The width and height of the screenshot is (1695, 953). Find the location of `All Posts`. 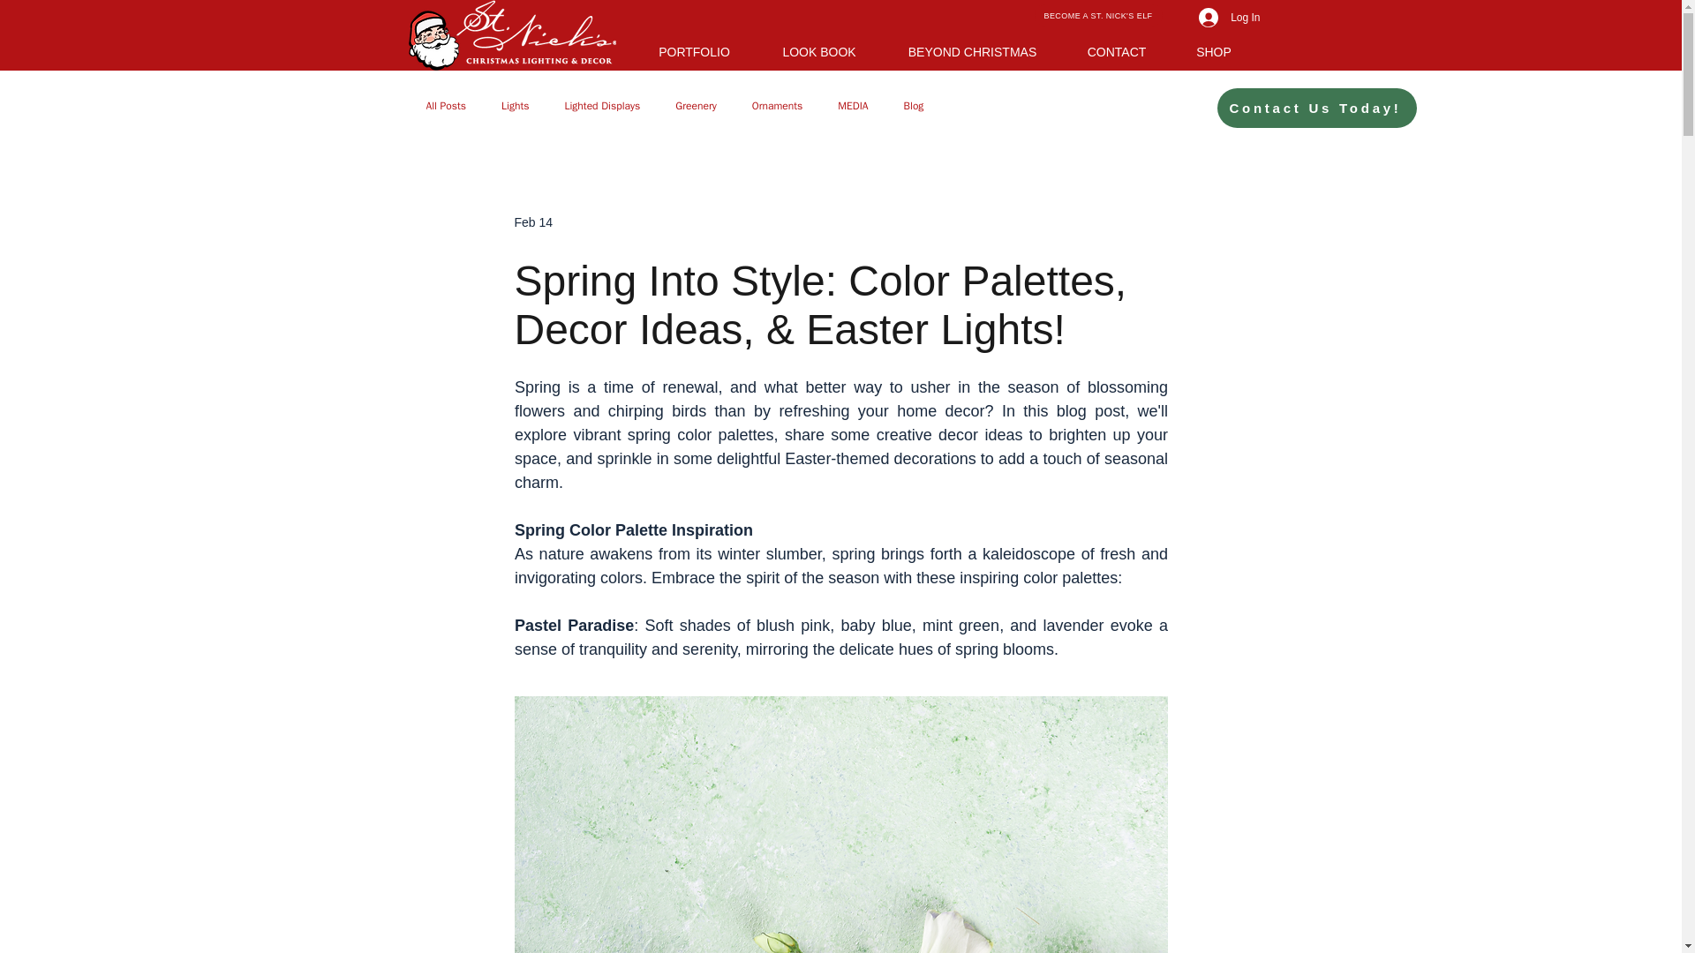

All Posts is located at coordinates (445, 106).